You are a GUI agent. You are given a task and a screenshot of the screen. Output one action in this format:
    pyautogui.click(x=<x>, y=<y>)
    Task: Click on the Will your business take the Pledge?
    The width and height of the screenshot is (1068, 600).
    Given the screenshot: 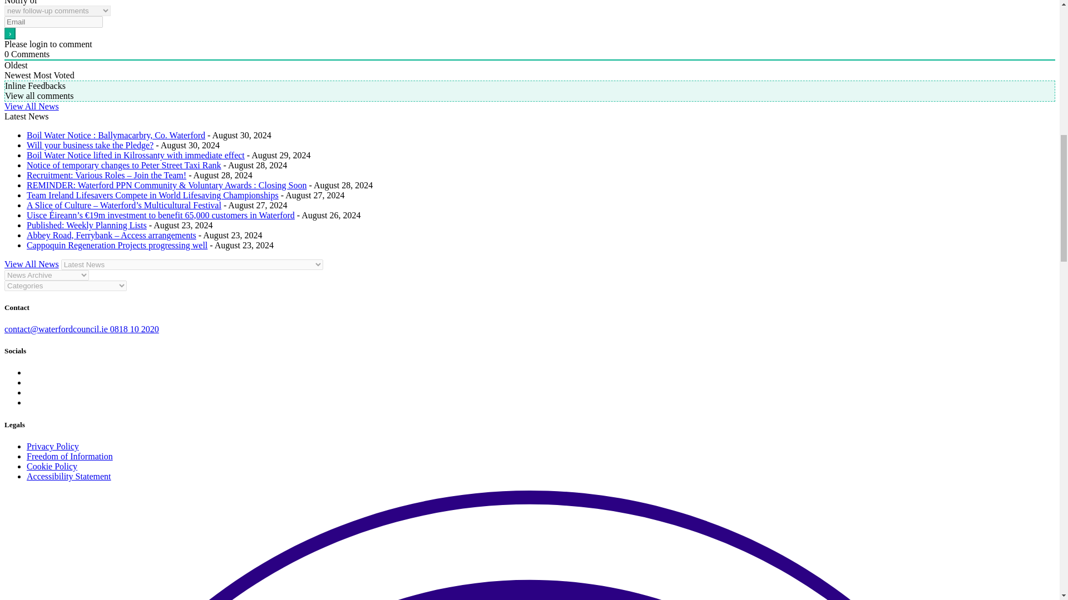 What is the action you would take?
    pyautogui.click(x=90, y=145)
    